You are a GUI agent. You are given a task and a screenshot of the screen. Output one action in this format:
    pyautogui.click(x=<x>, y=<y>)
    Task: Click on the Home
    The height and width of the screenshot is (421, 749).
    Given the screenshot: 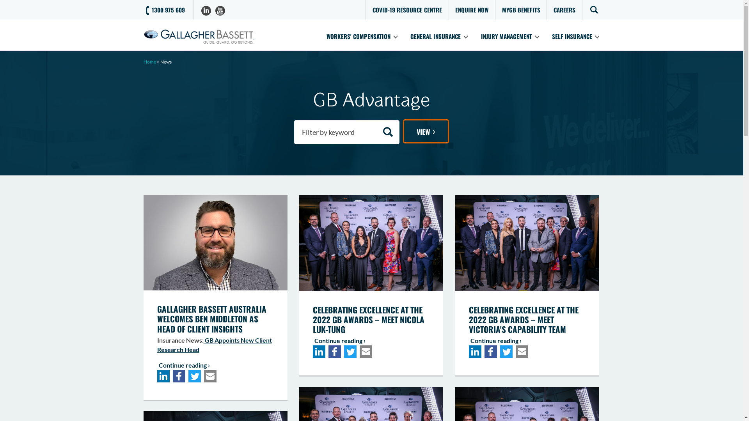 What is the action you would take?
    pyautogui.click(x=150, y=62)
    